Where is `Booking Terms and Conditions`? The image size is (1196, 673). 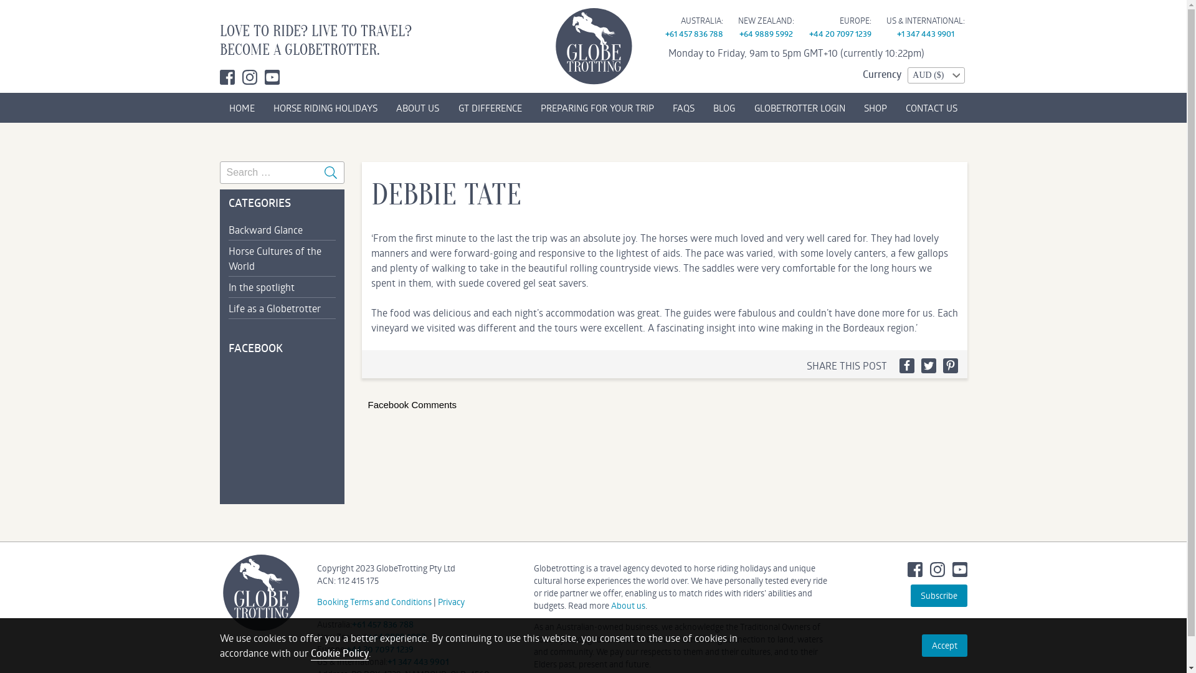
Booking Terms and Conditions is located at coordinates (374, 602).